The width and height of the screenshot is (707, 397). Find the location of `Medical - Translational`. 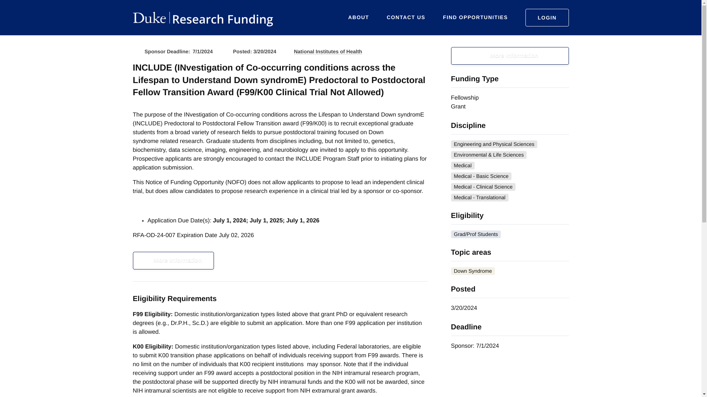

Medical - Translational is located at coordinates (479, 197).